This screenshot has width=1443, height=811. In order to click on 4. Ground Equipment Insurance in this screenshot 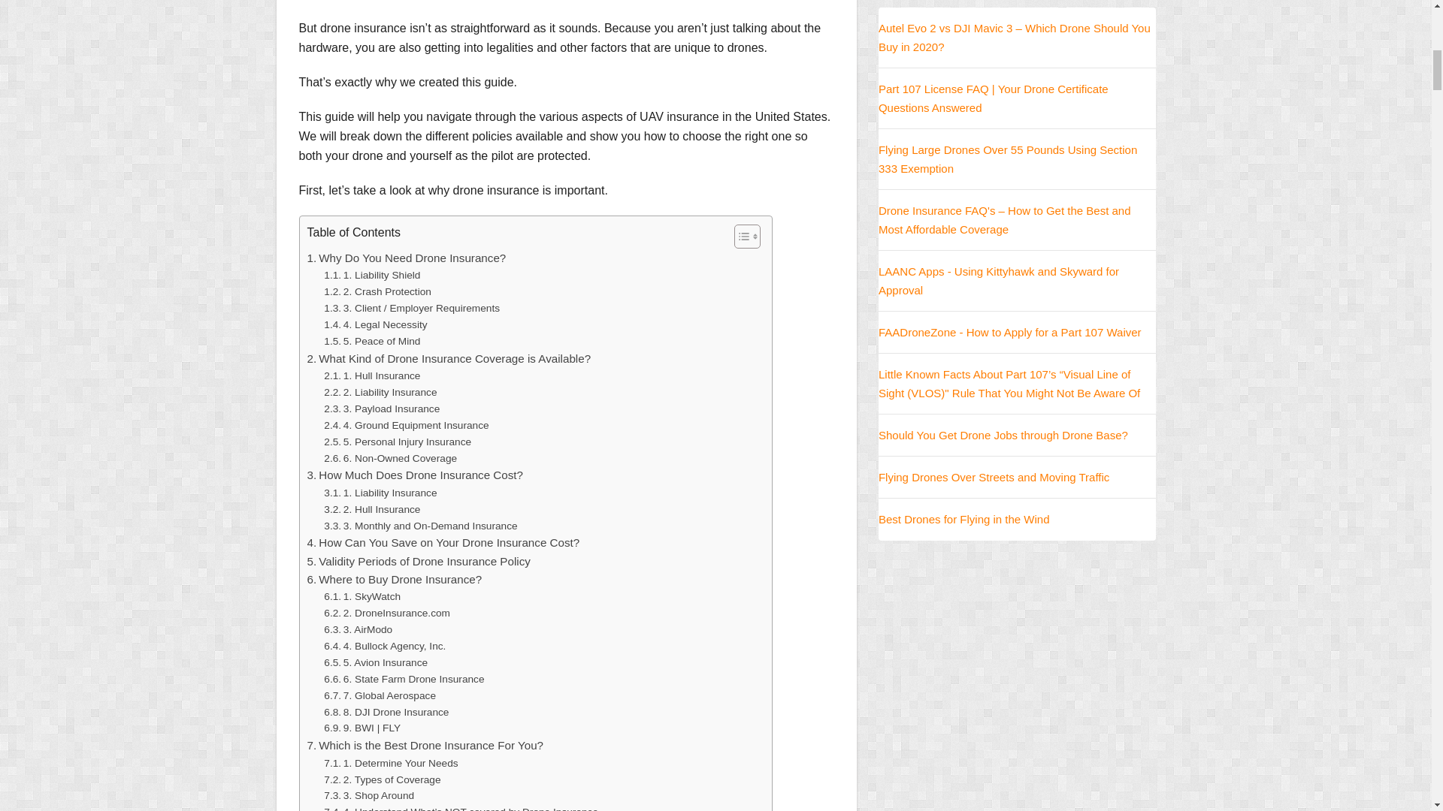, I will do `click(406, 425)`.